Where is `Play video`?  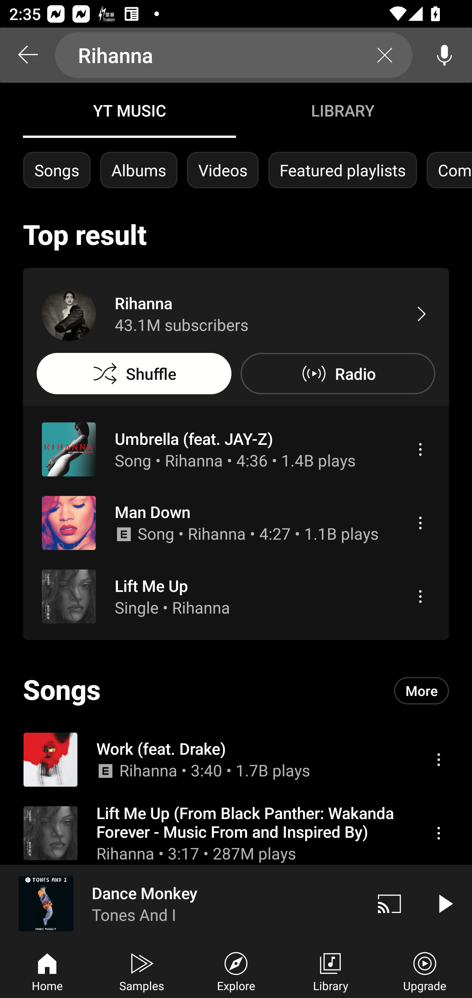
Play video is located at coordinates (444, 903).